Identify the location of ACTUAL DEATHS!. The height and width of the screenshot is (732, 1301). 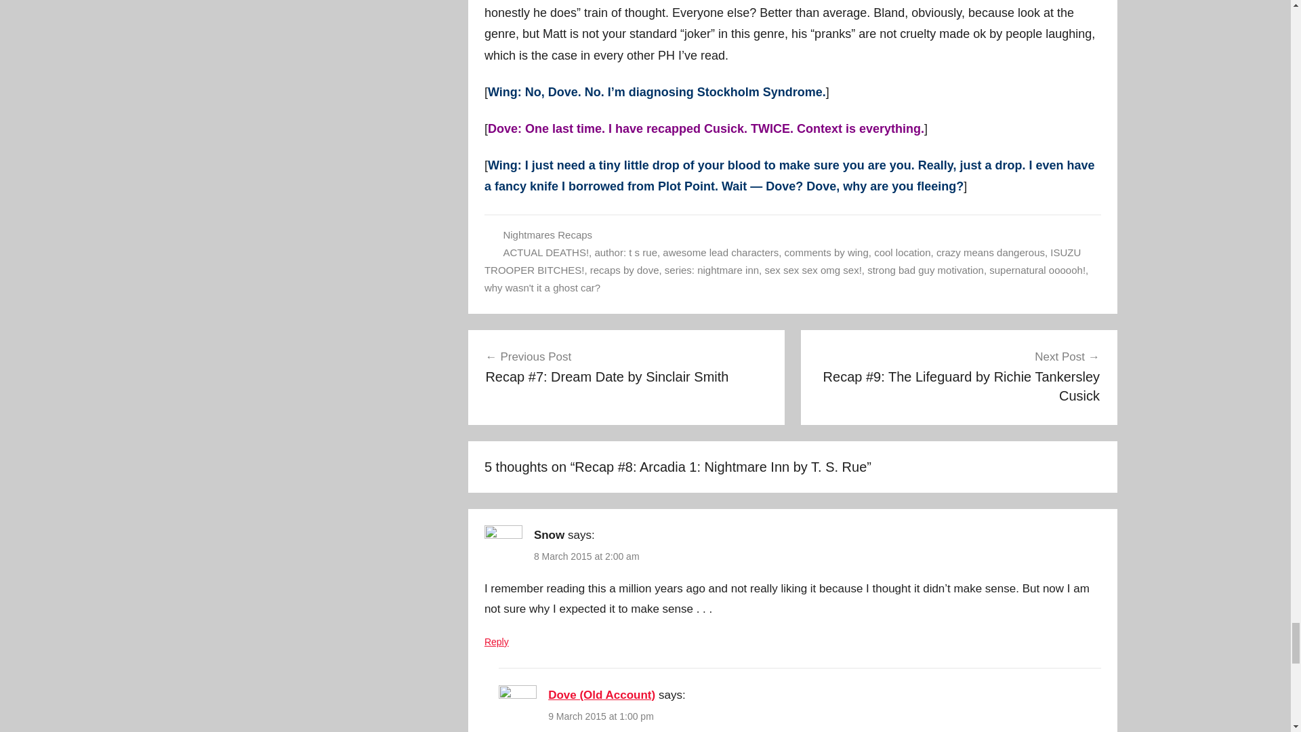
(545, 252).